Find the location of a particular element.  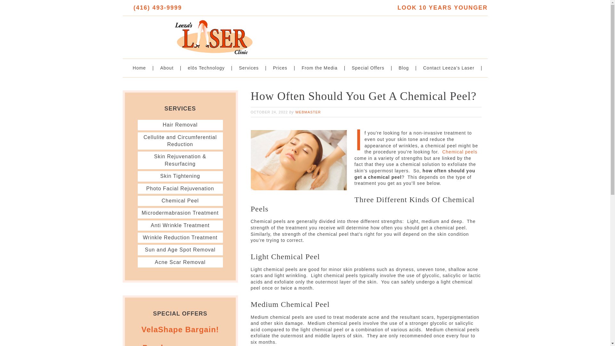

About is located at coordinates (168, 68).